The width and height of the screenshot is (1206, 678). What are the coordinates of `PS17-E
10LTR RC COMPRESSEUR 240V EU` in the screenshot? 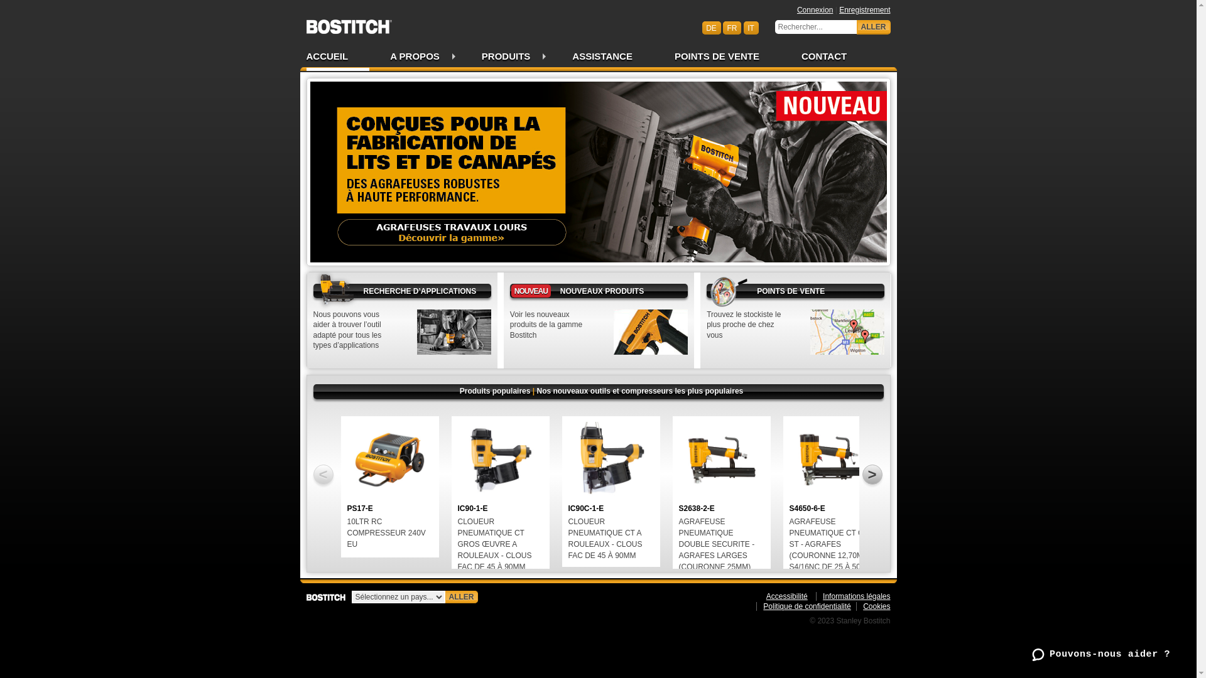 It's located at (389, 487).